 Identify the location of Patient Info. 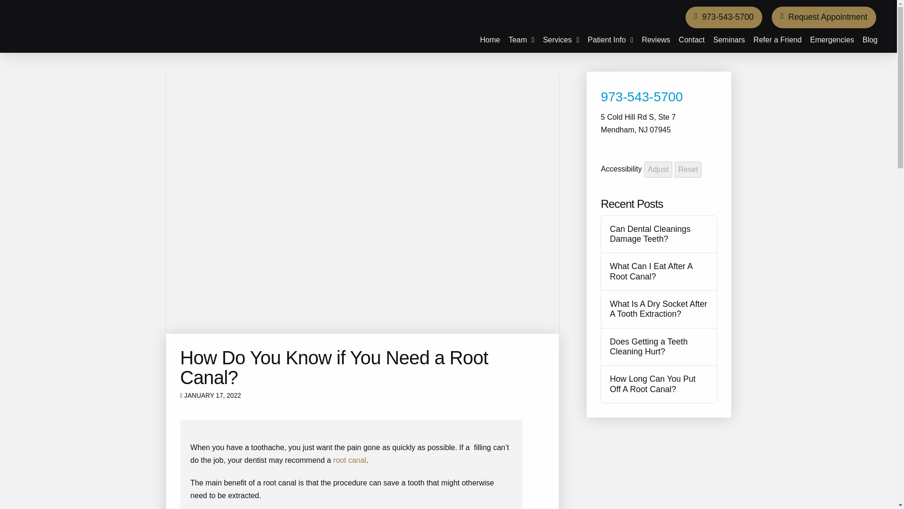
(610, 37).